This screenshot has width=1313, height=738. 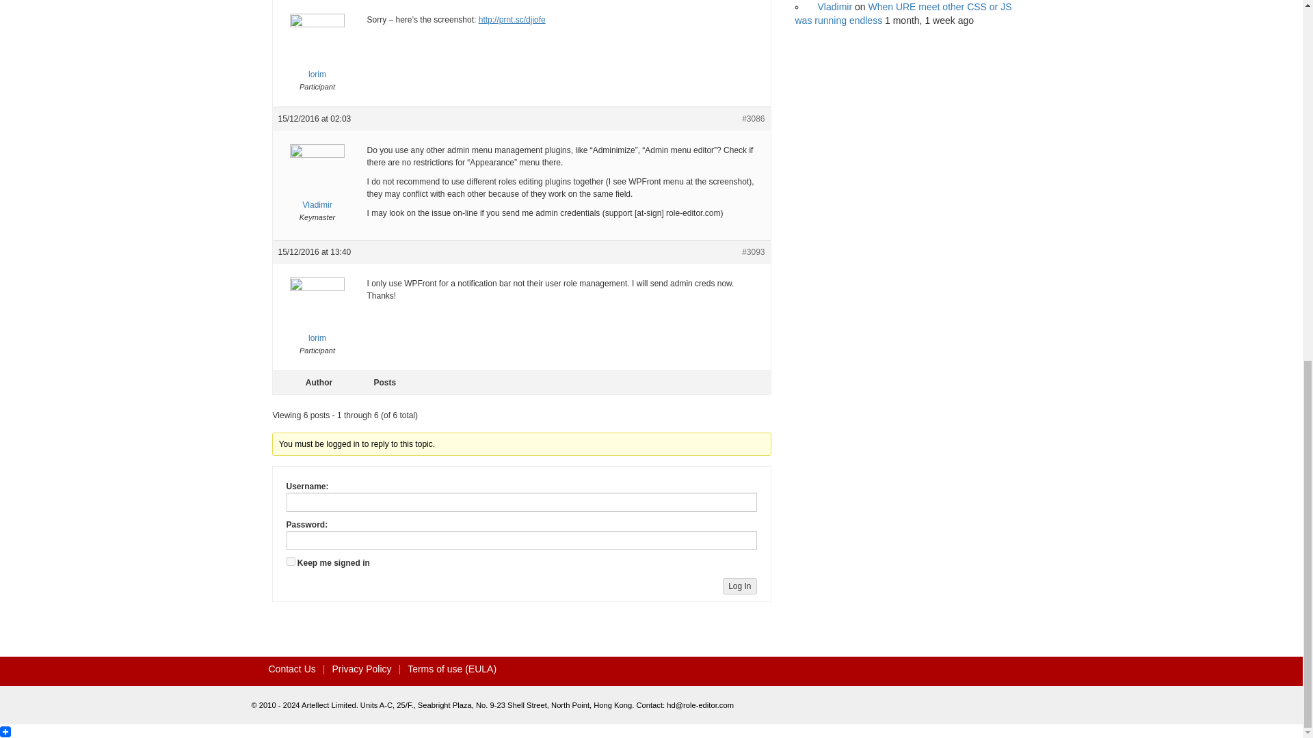 I want to click on Log In, so click(x=739, y=586).